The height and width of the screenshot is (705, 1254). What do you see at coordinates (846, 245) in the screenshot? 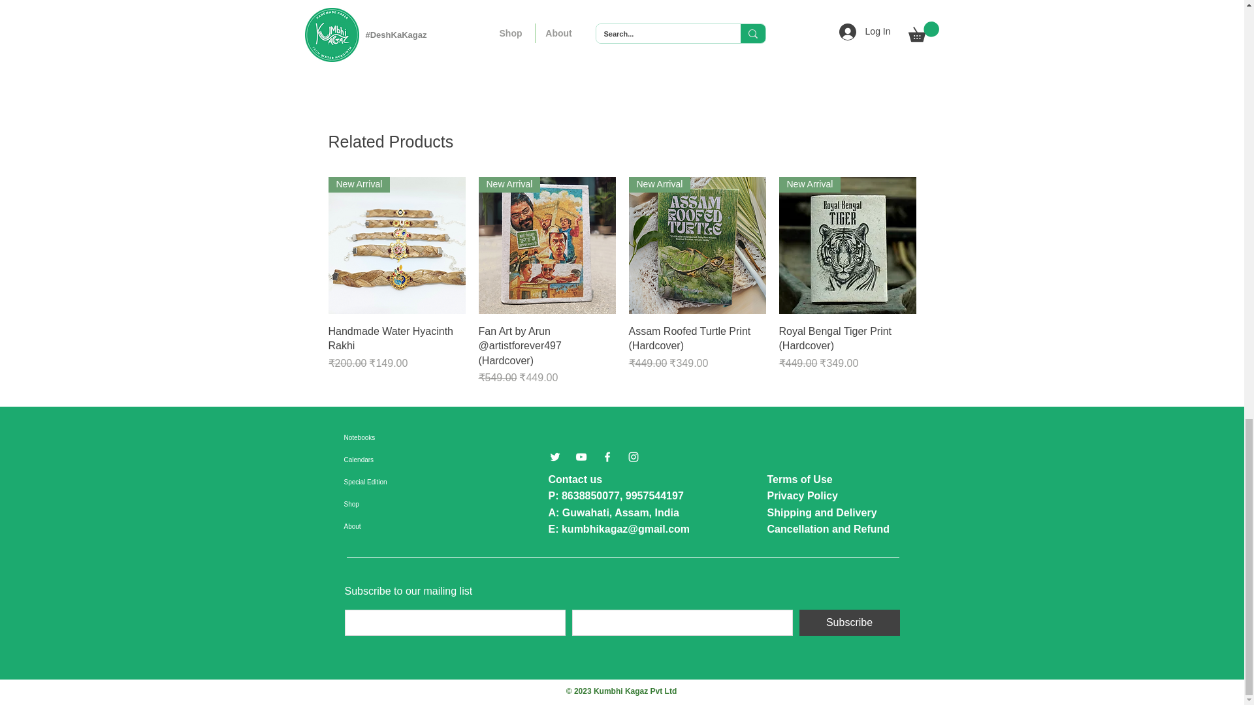
I see `New Arrival` at bounding box center [846, 245].